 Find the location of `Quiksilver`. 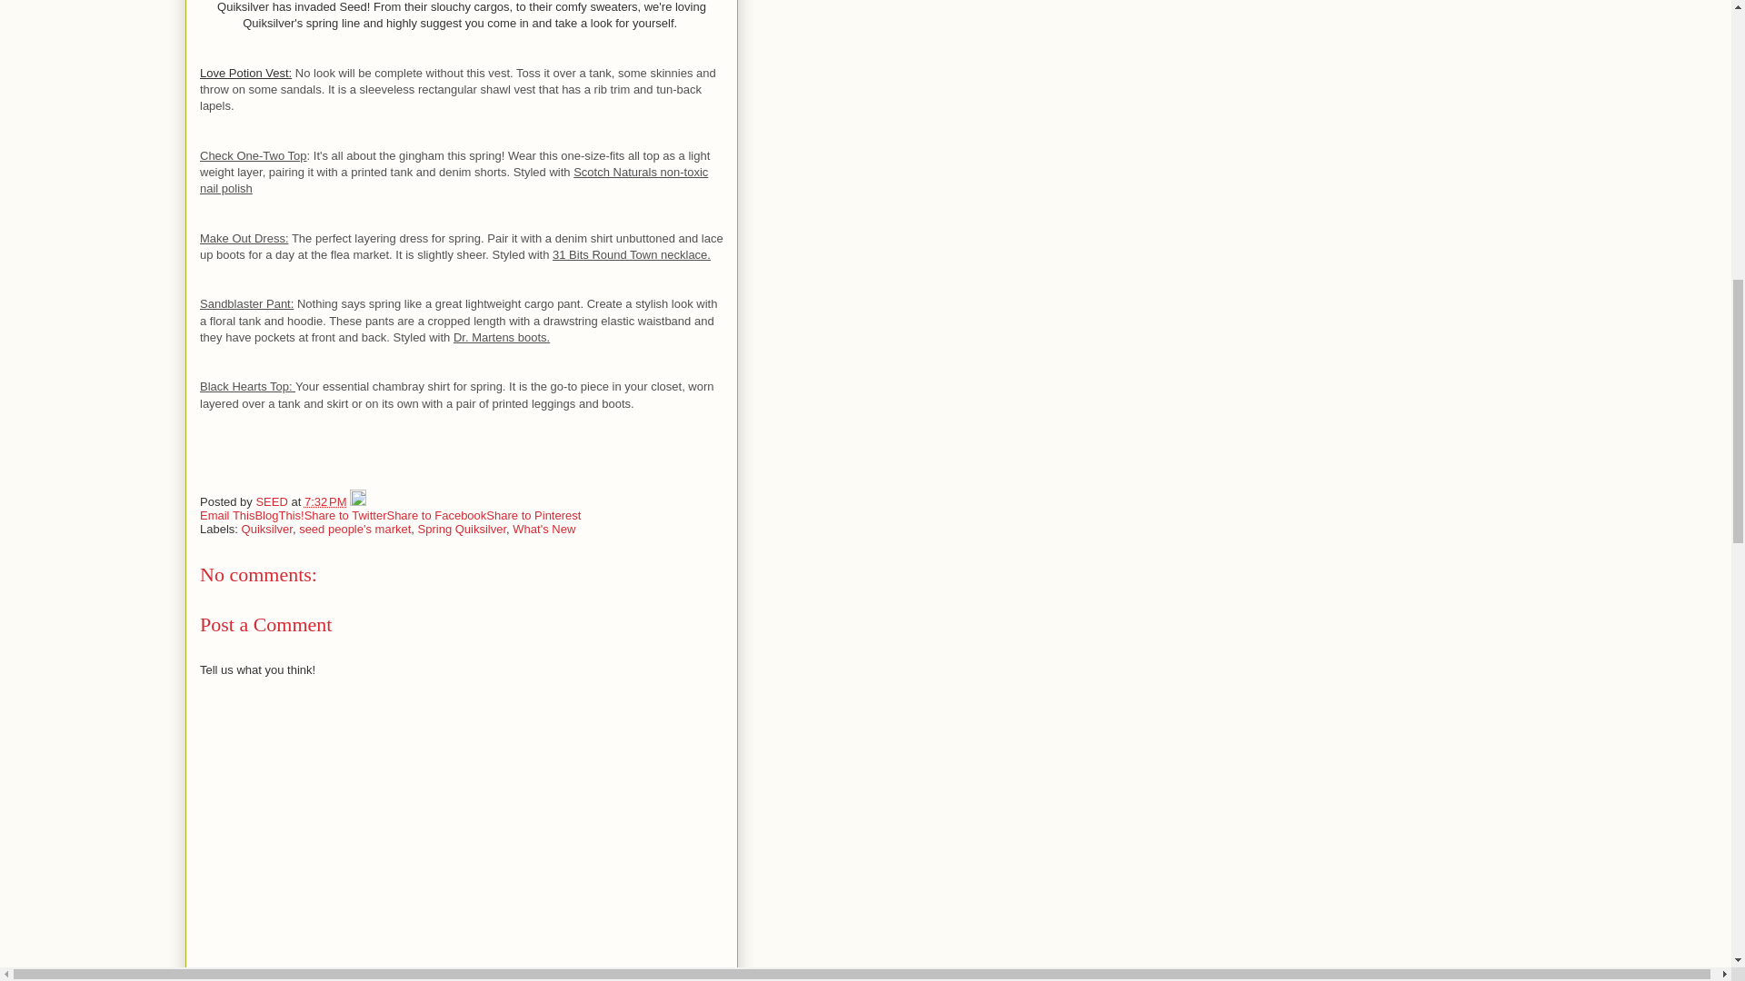

Quiksilver is located at coordinates (267, 529).